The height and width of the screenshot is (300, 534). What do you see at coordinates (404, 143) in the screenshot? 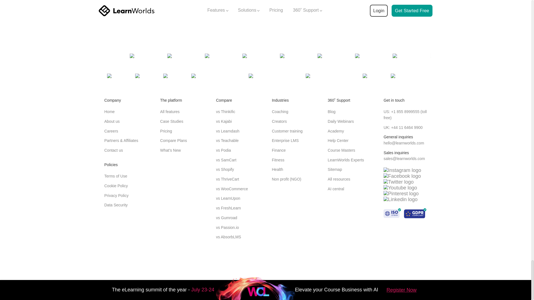
I see `send email to LearnWorlds` at bounding box center [404, 143].